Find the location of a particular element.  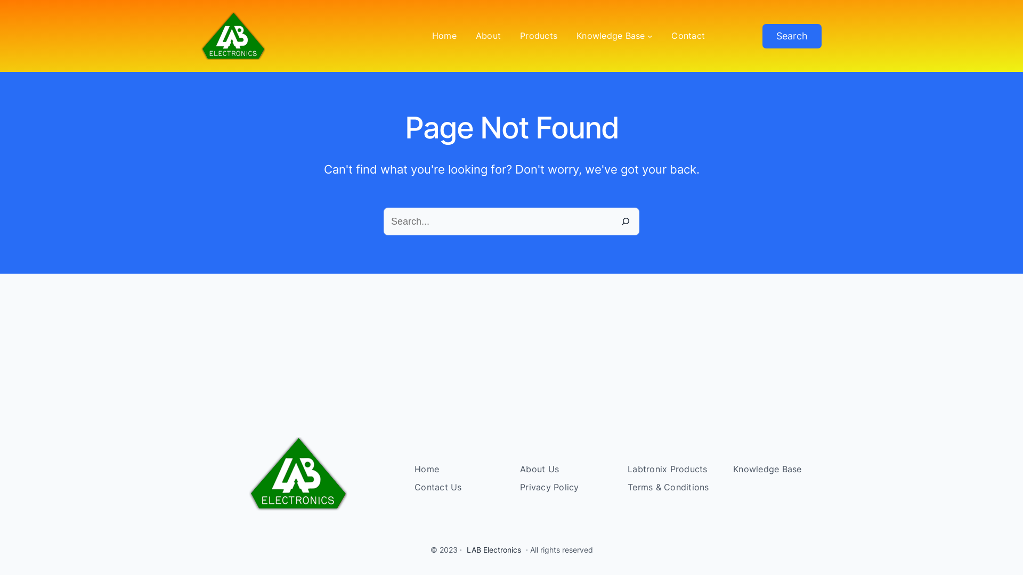

Knowledge Base is located at coordinates (611, 36).